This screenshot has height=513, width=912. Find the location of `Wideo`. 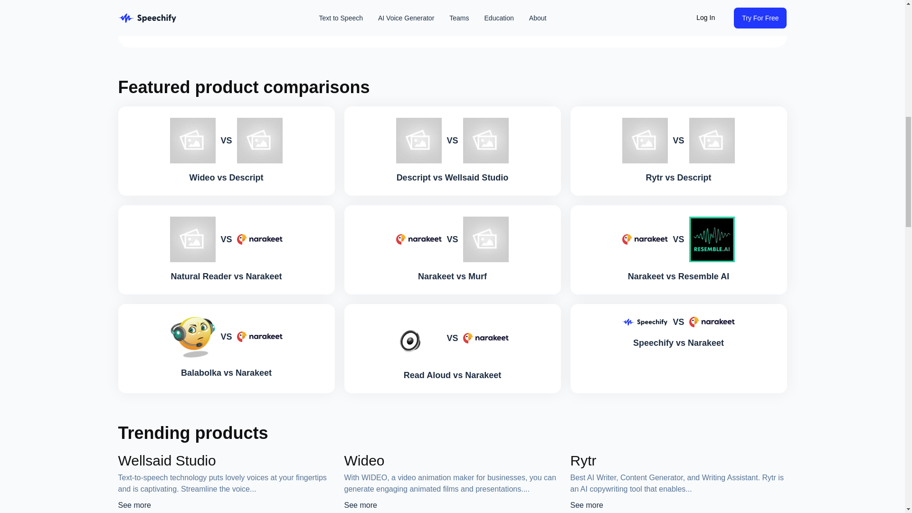

Wideo is located at coordinates (364, 460).